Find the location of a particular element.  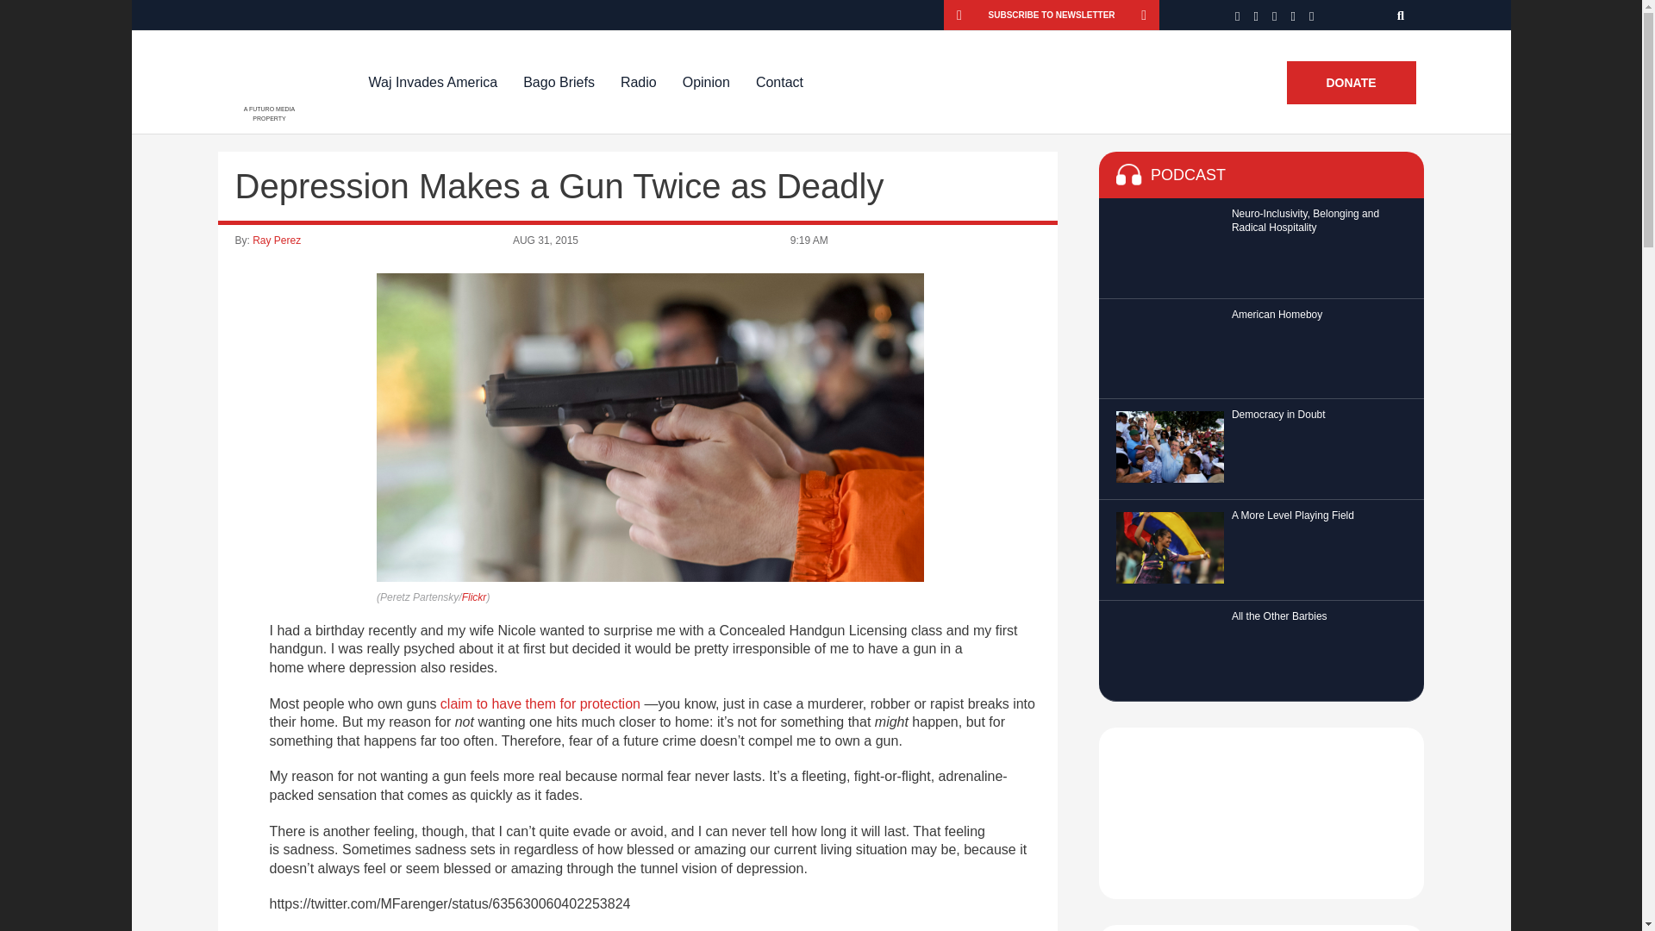

Waj Invades America is located at coordinates (433, 82).